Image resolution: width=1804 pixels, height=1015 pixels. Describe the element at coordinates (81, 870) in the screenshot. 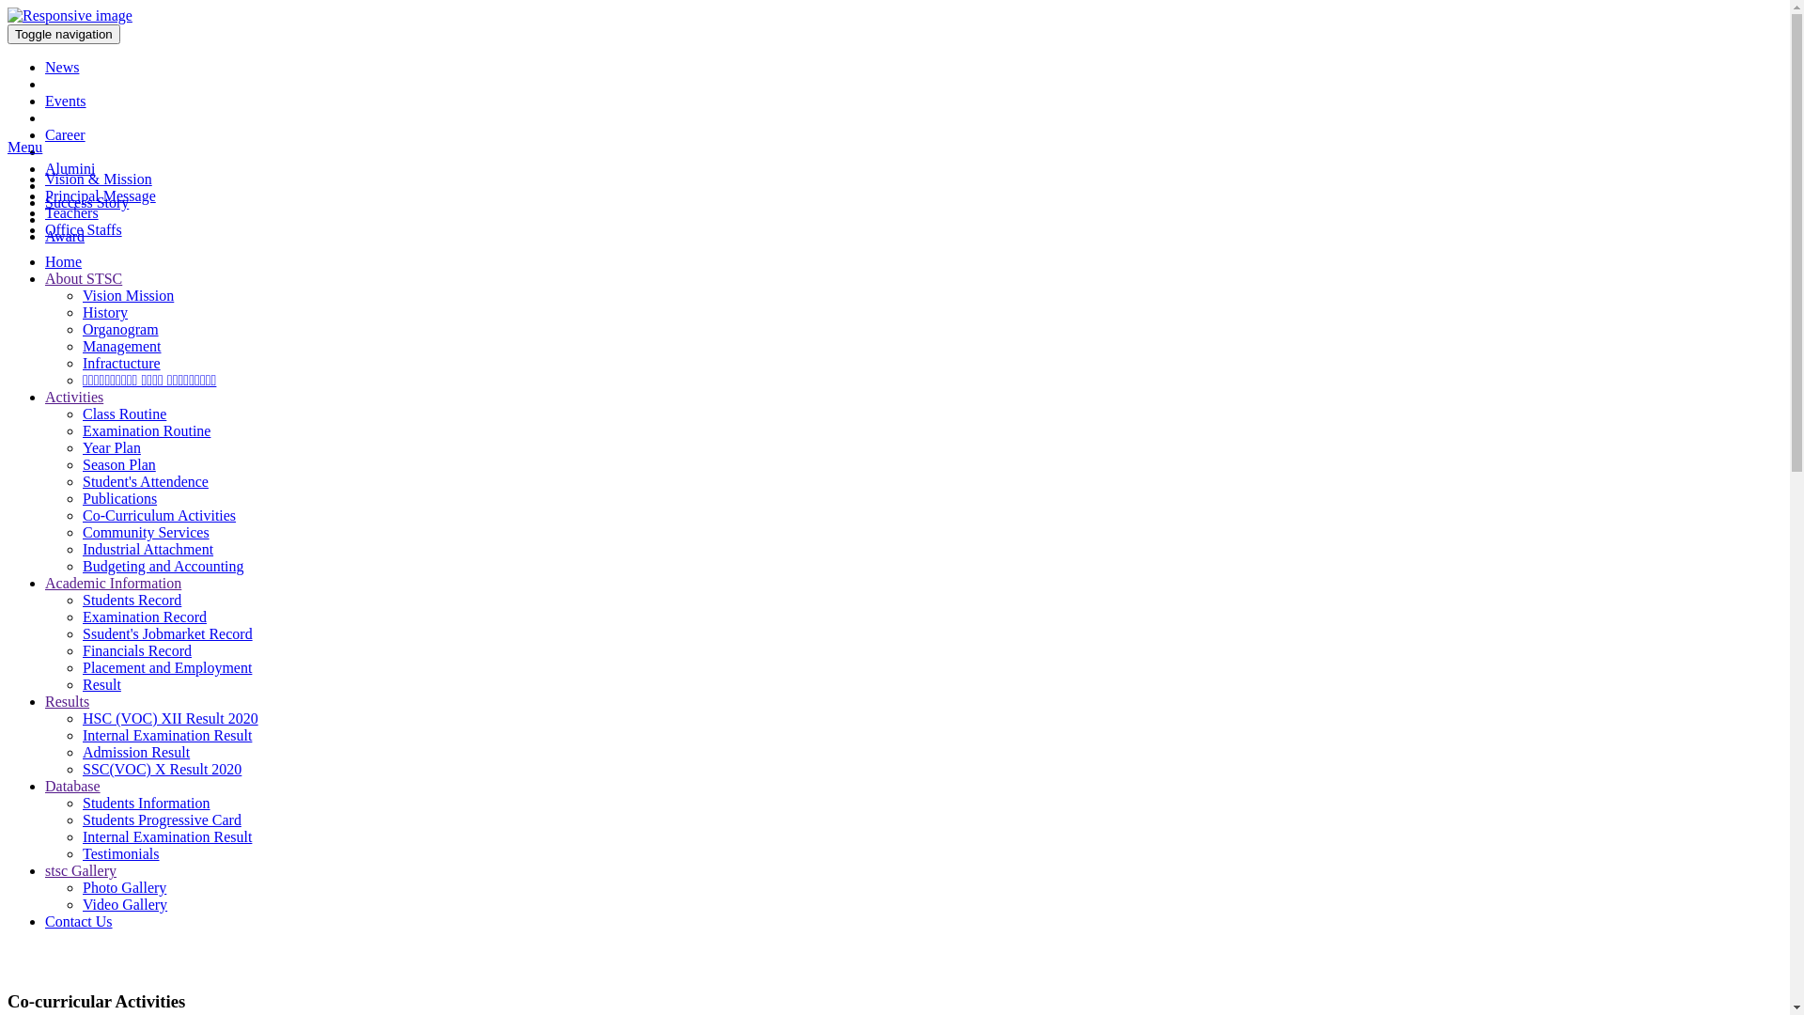

I see `stsc Gallery` at that location.